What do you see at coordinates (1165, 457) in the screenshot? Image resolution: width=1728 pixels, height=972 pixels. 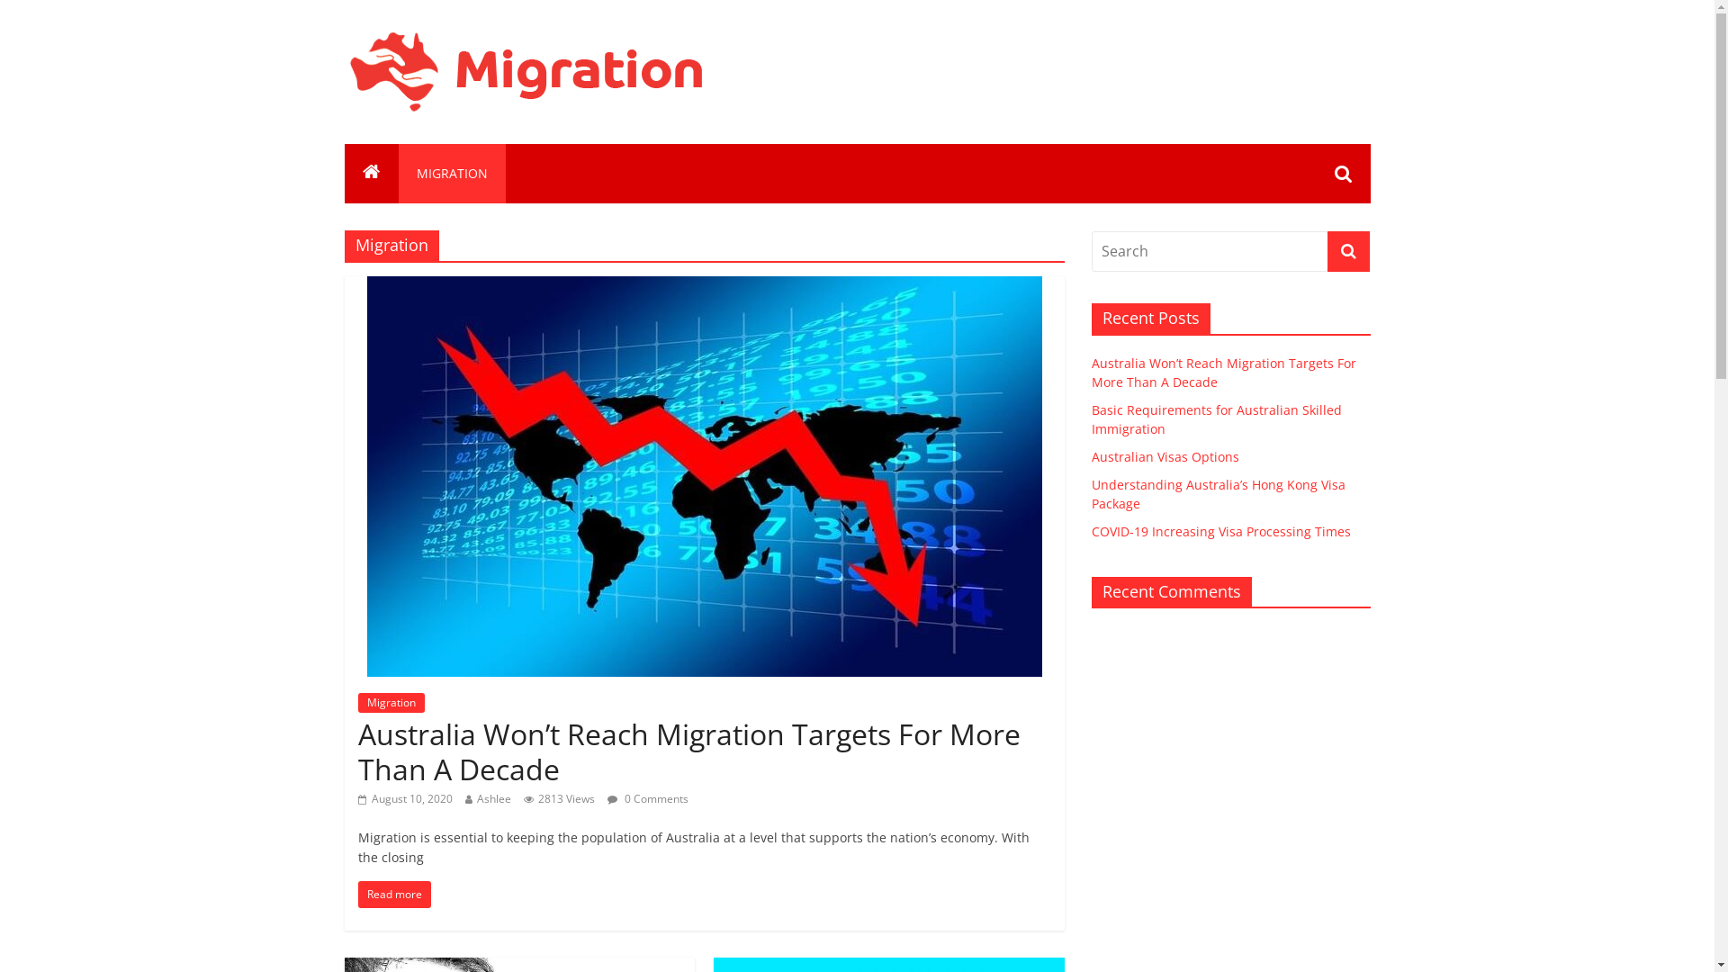 I see `Australian Visas Options` at bounding box center [1165, 457].